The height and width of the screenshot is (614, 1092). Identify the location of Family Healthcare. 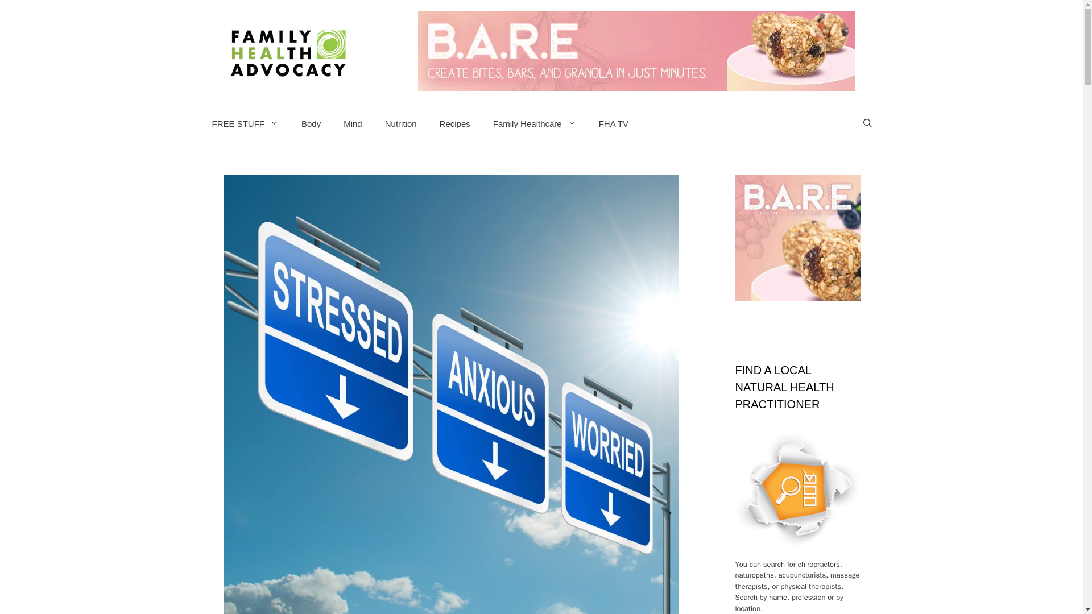
(534, 124).